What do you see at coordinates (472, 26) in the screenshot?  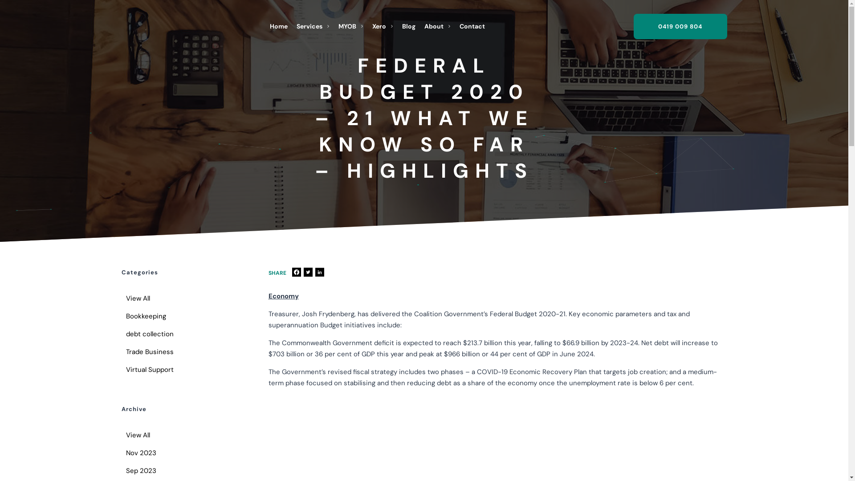 I see `Contact` at bounding box center [472, 26].